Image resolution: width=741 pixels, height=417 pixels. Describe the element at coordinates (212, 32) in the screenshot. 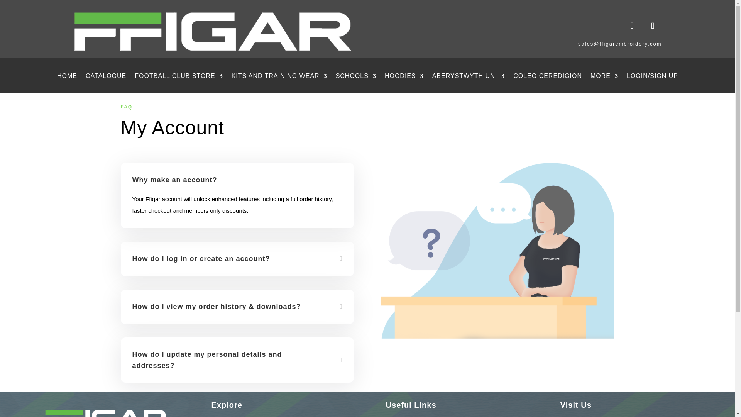

I see `FfigarLogoOriginalWhite` at that location.